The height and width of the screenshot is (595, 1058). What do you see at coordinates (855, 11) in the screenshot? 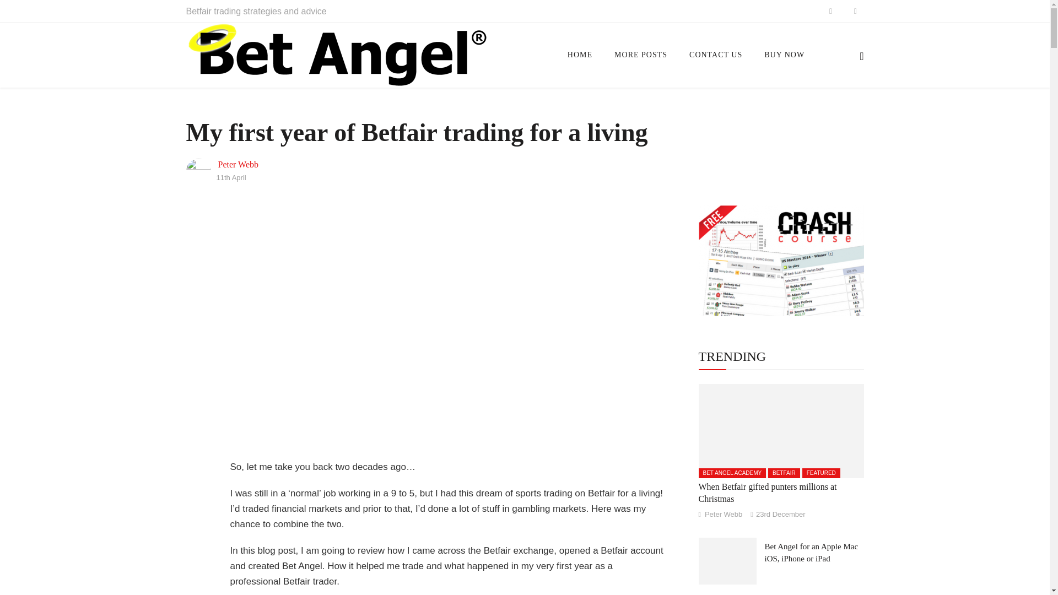
I see `ion-social-twitter` at bounding box center [855, 11].